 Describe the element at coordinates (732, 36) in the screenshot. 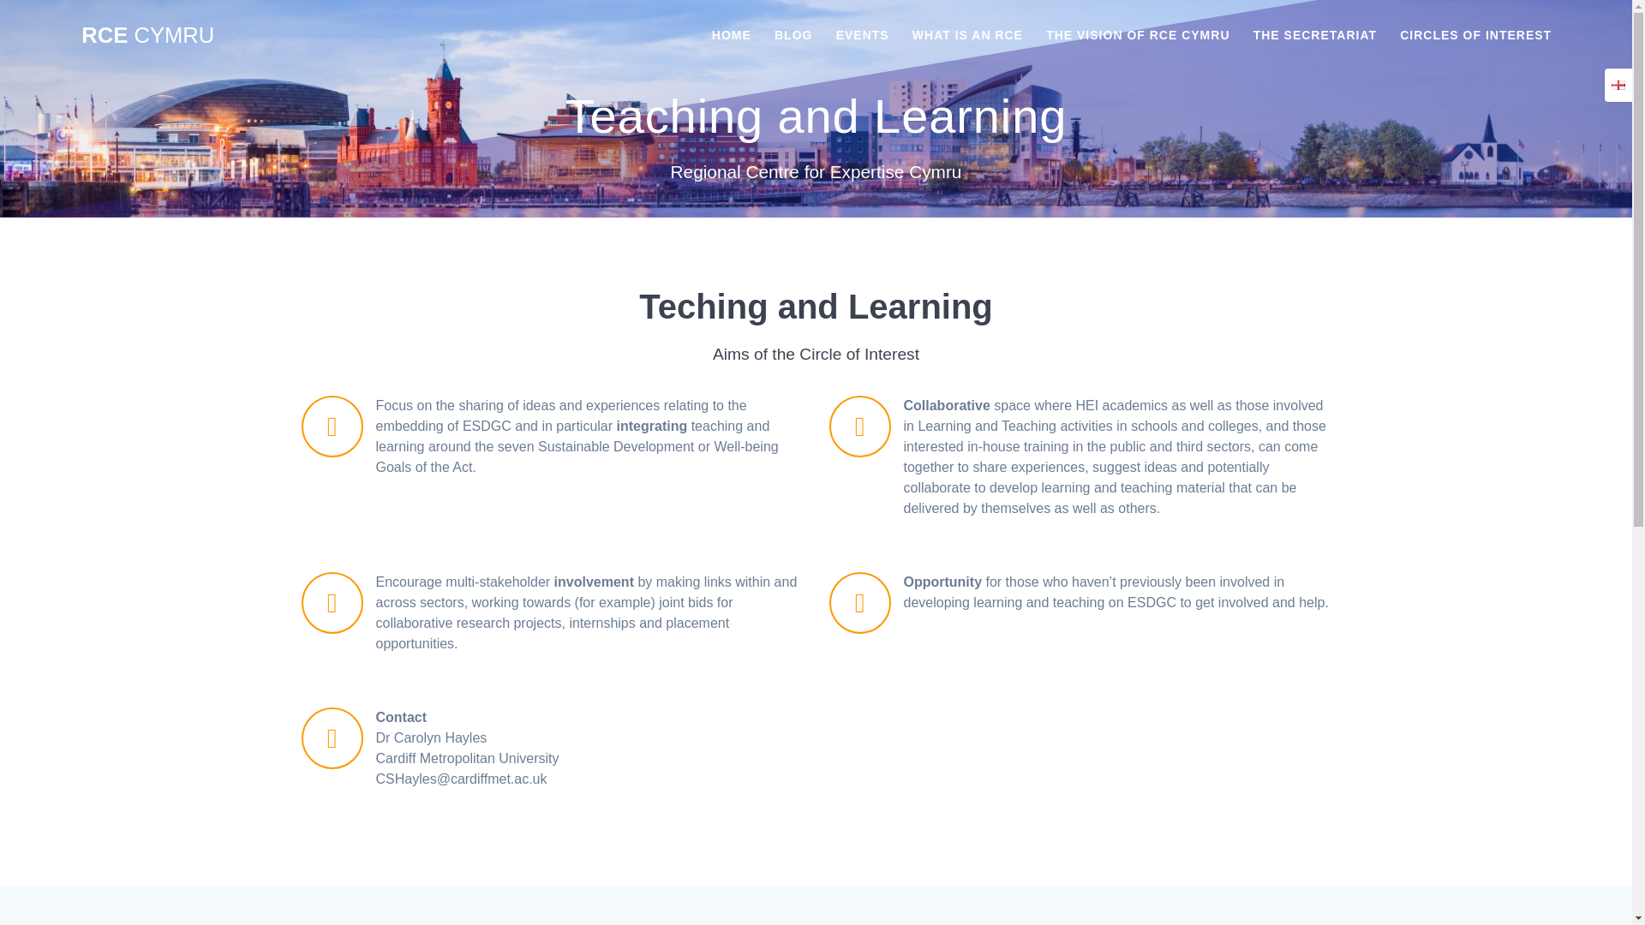

I see `HOME` at that location.